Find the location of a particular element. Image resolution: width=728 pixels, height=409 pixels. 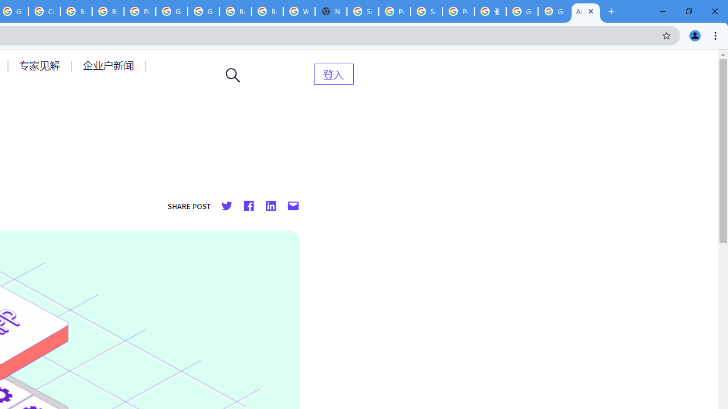

Browse Chrome as a guest - Computer - Google Chrome Help is located at coordinates (235, 11).